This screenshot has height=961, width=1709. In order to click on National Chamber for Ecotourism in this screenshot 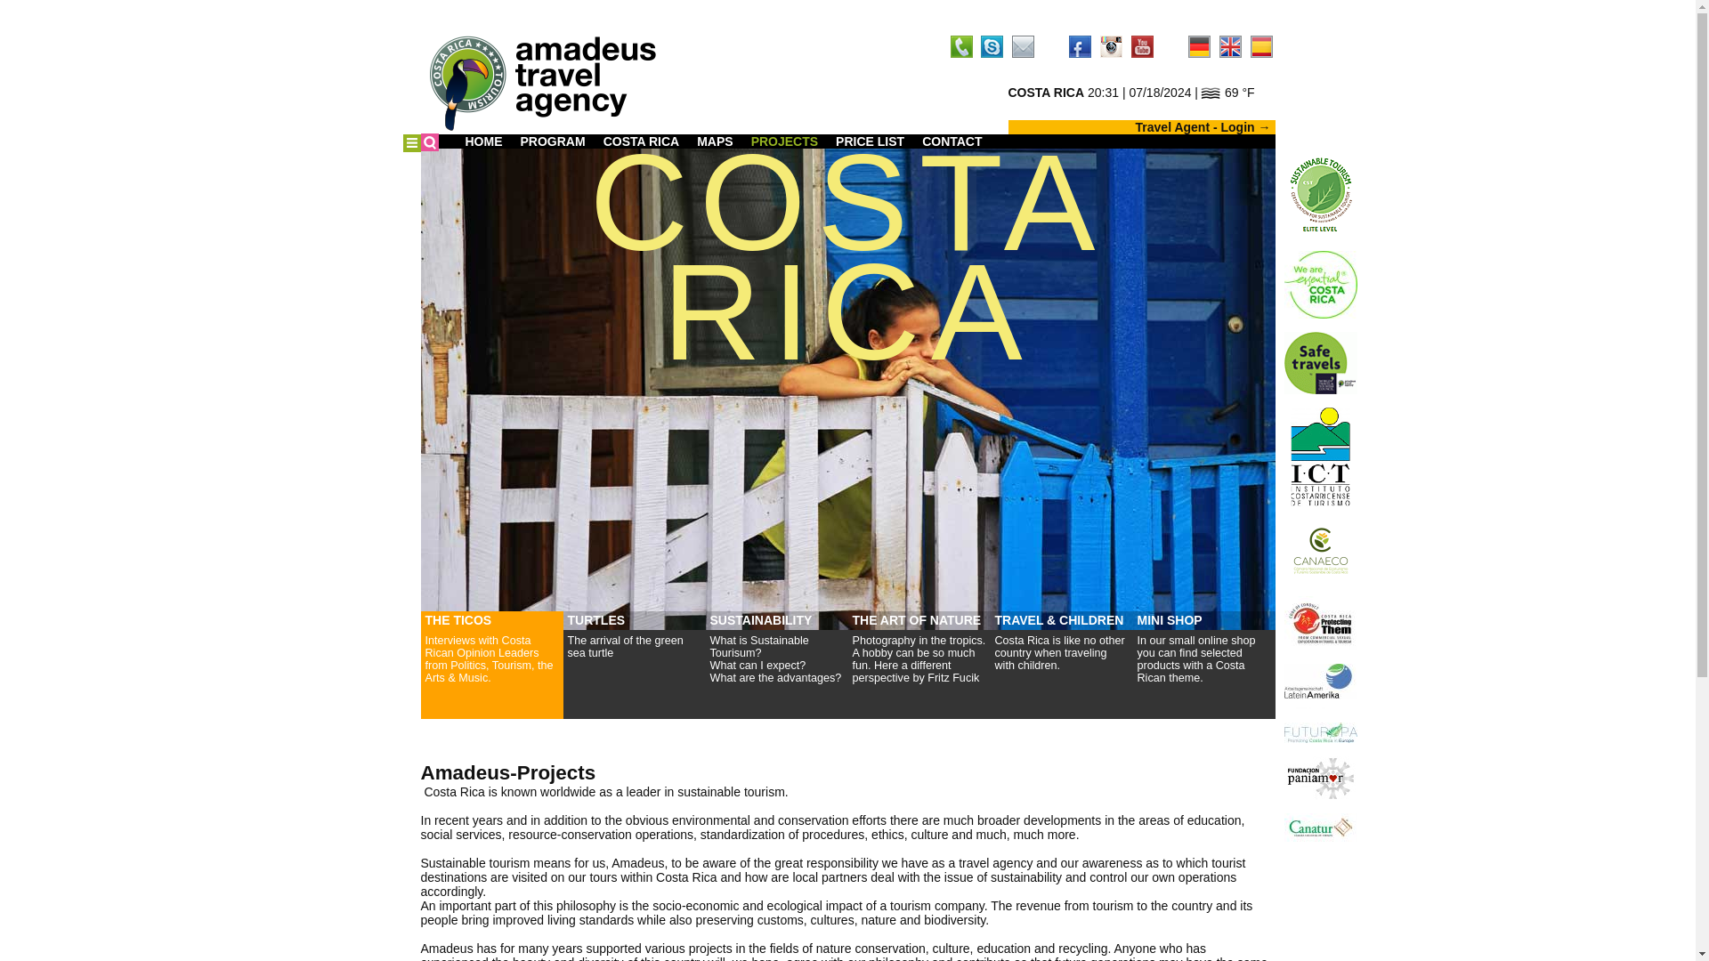, I will do `click(1319, 551)`.